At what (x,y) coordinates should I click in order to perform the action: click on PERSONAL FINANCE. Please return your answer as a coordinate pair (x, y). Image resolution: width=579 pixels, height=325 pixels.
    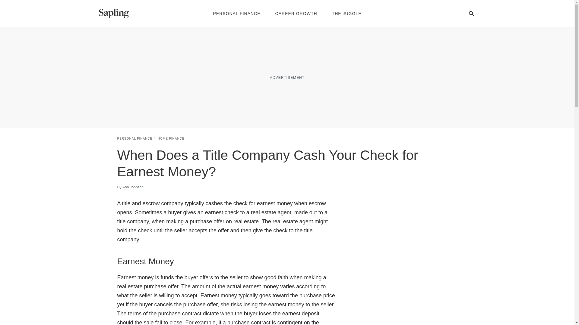
    Looking at the image, I should click on (134, 138).